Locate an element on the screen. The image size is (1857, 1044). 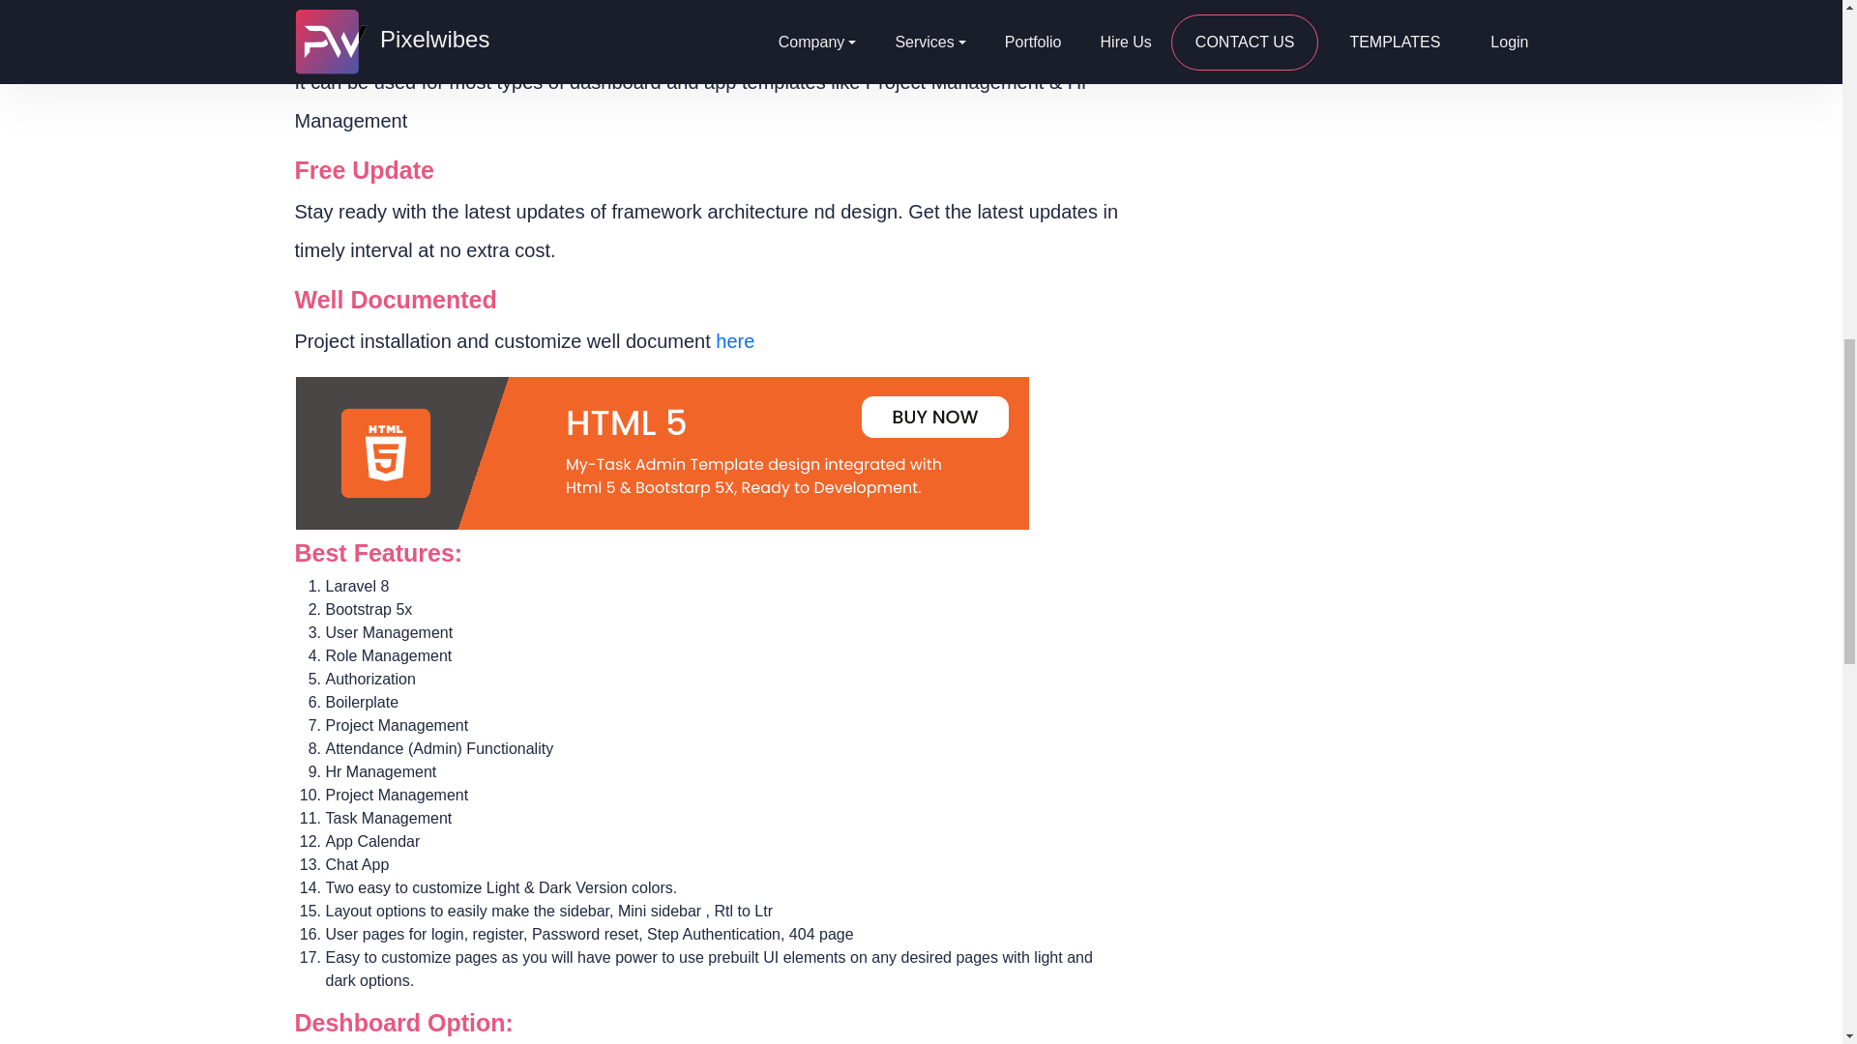
here is located at coordinates (734, 340).